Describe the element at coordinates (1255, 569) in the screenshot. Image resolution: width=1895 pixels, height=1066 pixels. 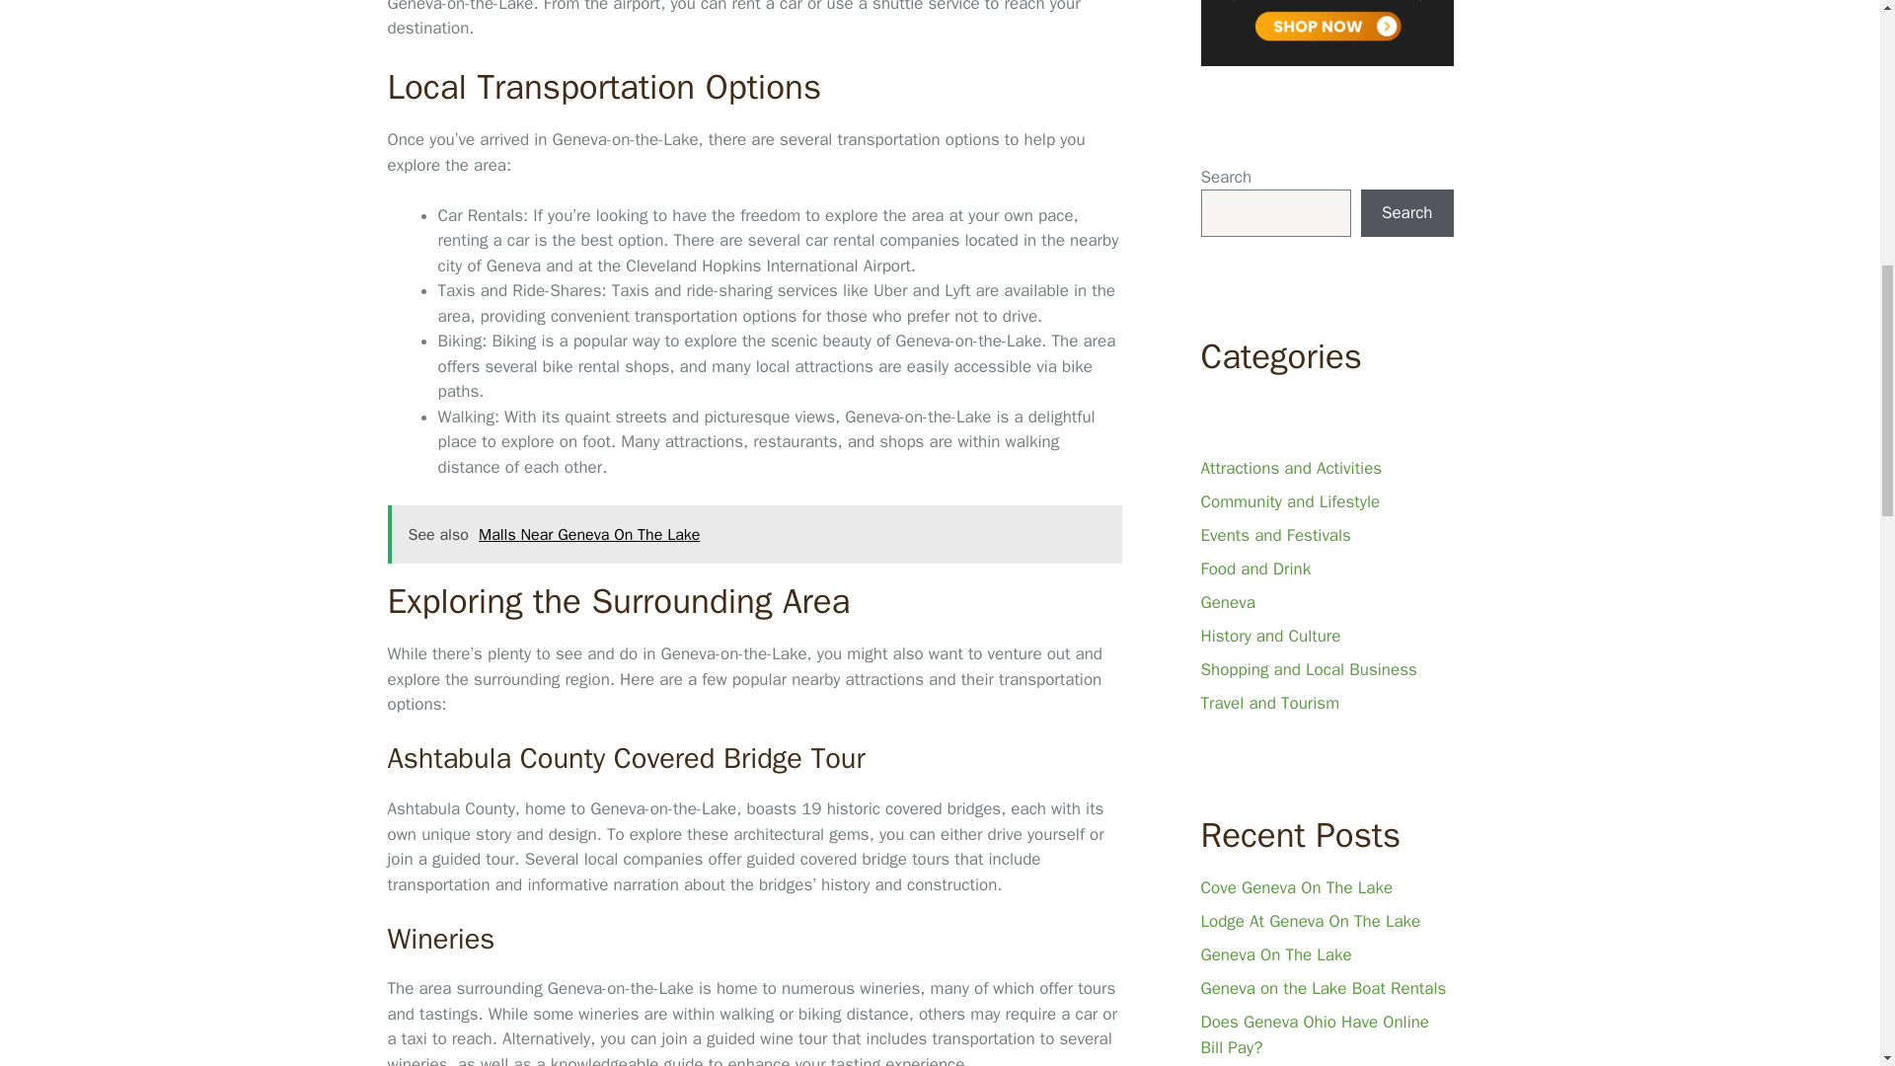
I see `Food and Drink` at that location.